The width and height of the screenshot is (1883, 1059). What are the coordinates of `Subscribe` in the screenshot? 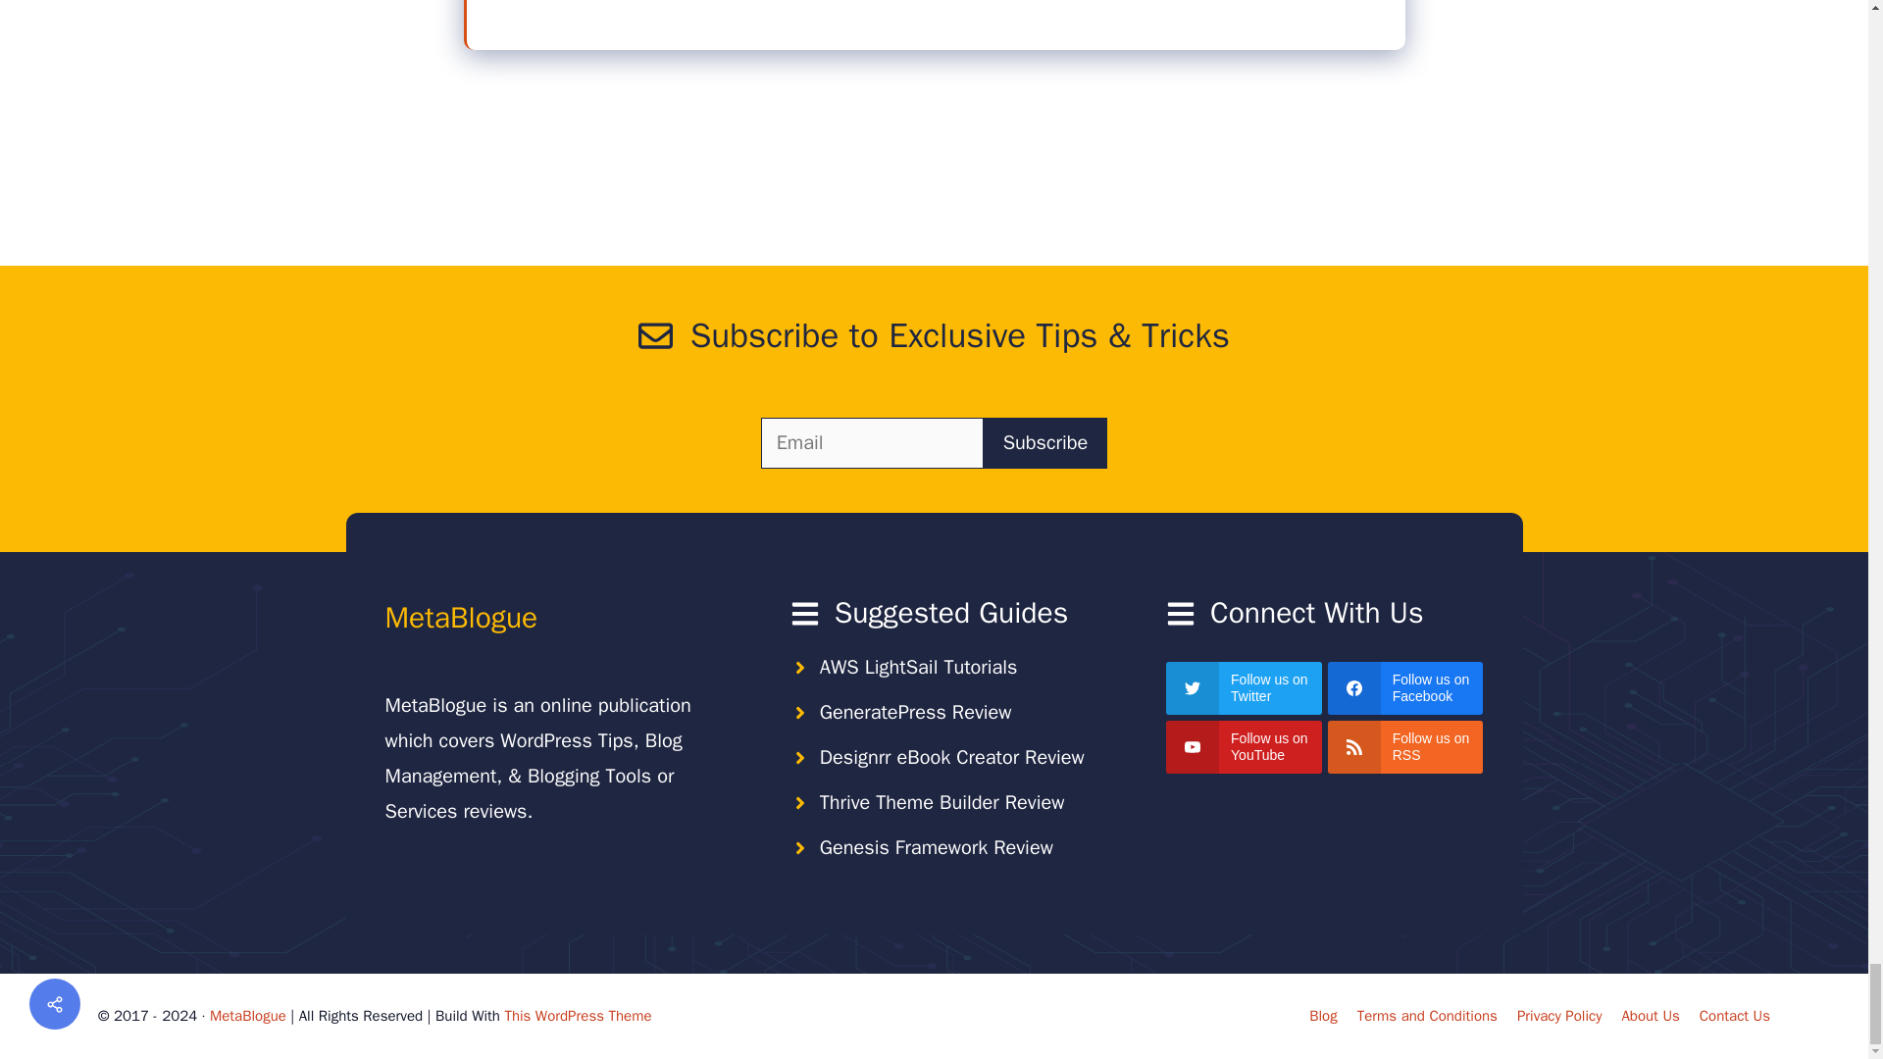 It's located at (1045, 443).